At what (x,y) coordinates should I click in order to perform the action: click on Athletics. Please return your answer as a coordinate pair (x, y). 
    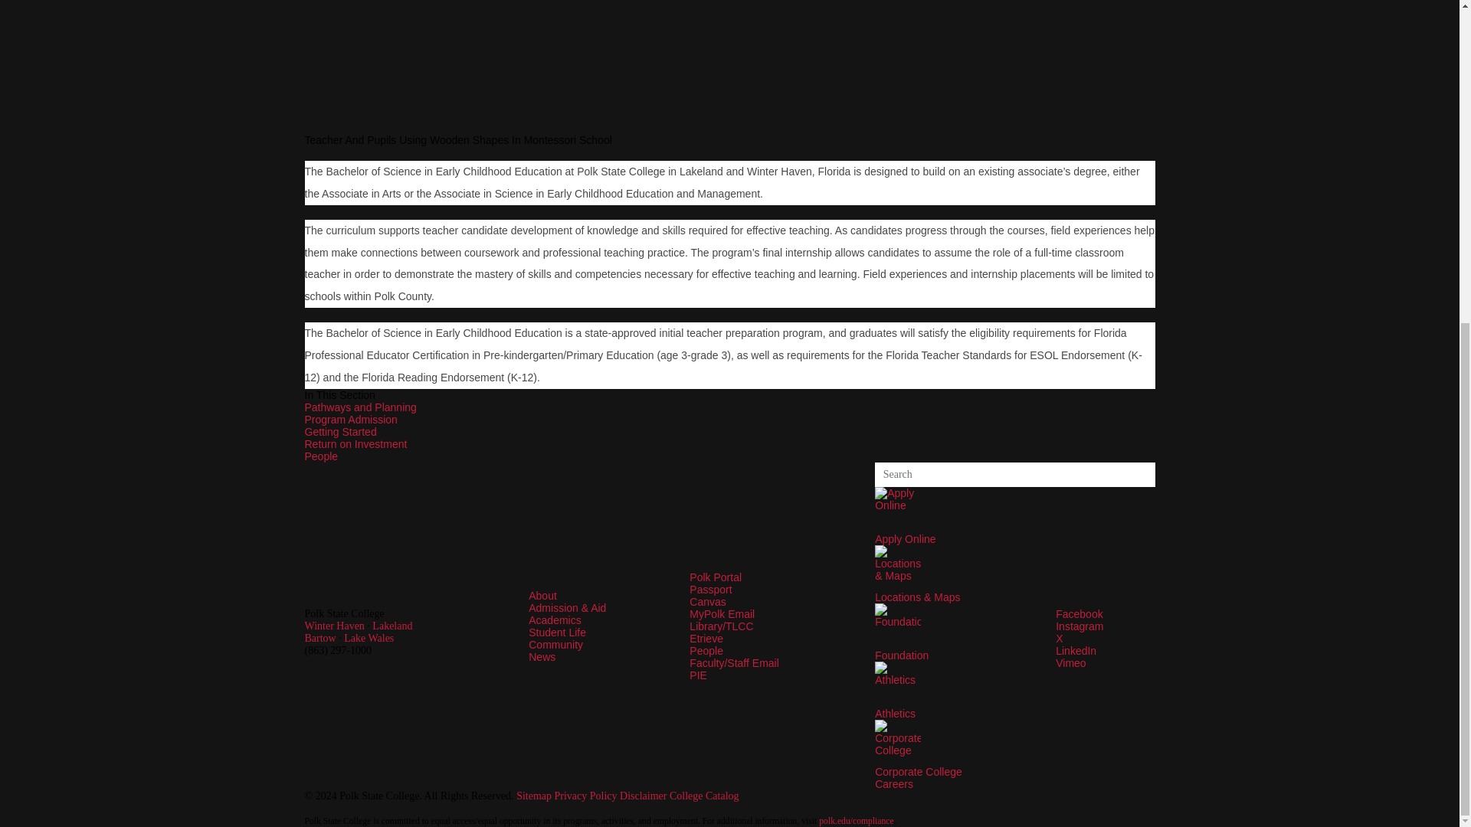
    Looking at the image, I should click on (898, 685).